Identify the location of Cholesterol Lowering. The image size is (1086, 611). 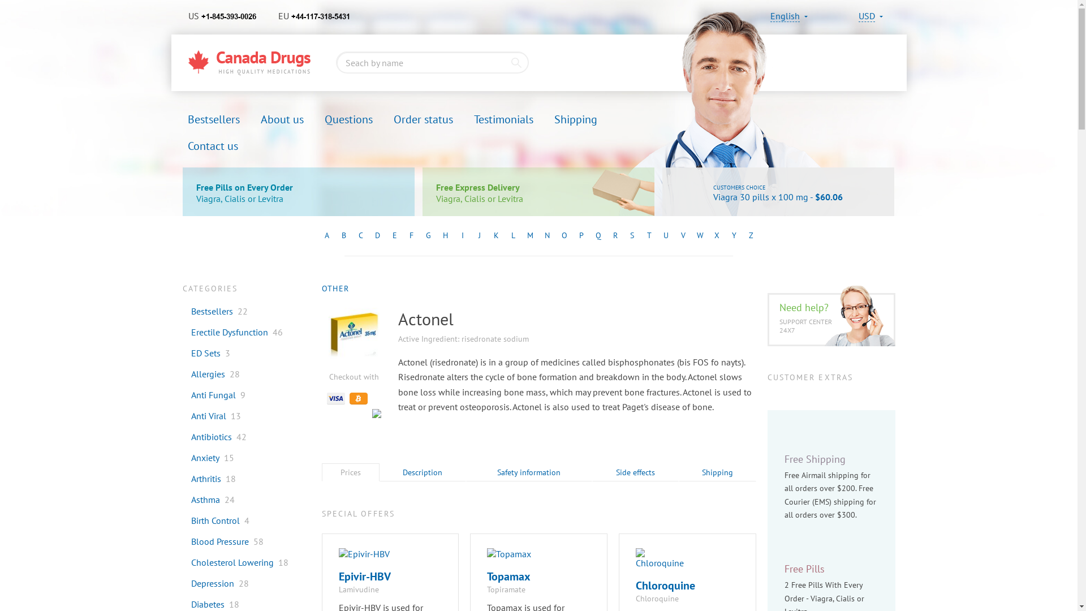
(227, 562).